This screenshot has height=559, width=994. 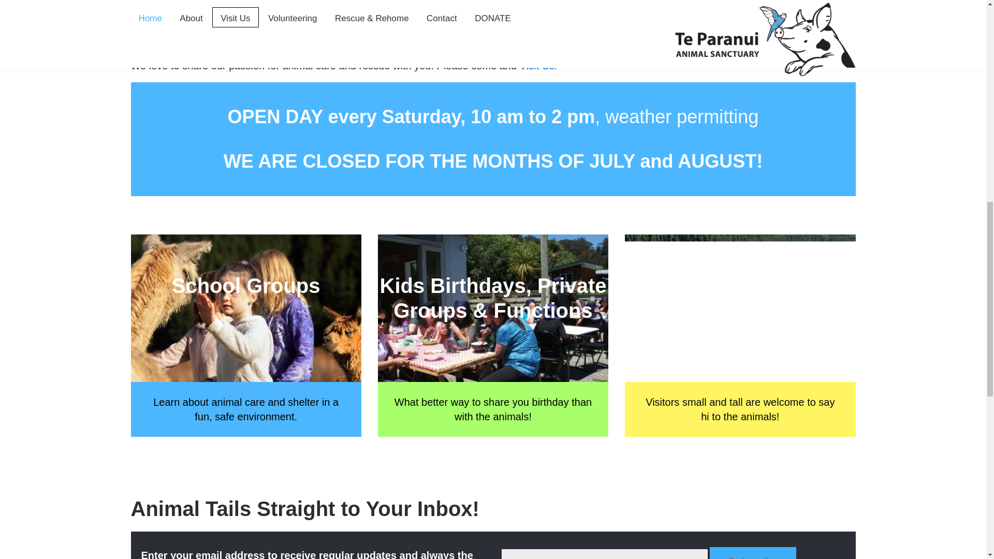 What do you see at coordinates (674, 32) in the screenshot?
I see `Community Garden` at bounding box center [674, 32].